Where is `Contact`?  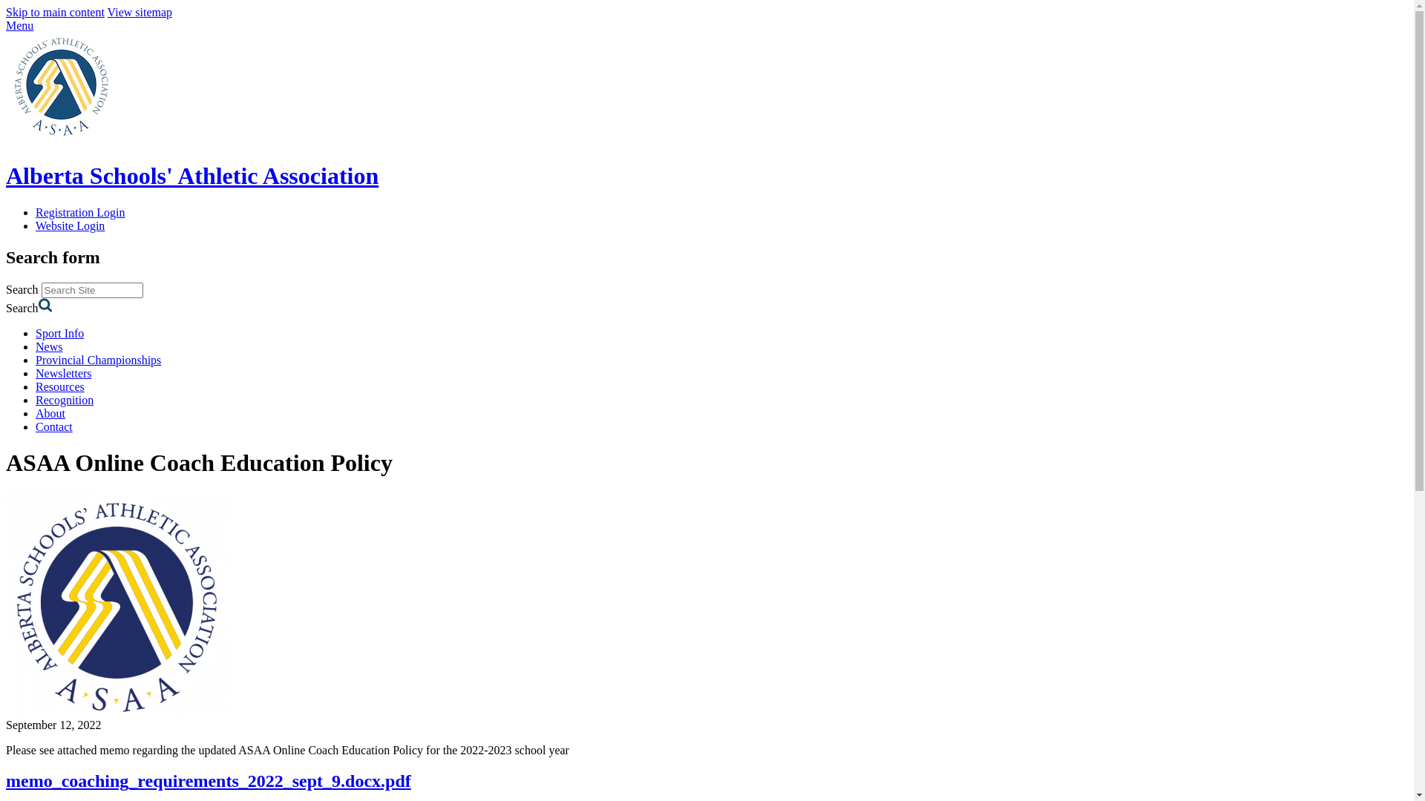
Contact is located at coordinates (54, 427).